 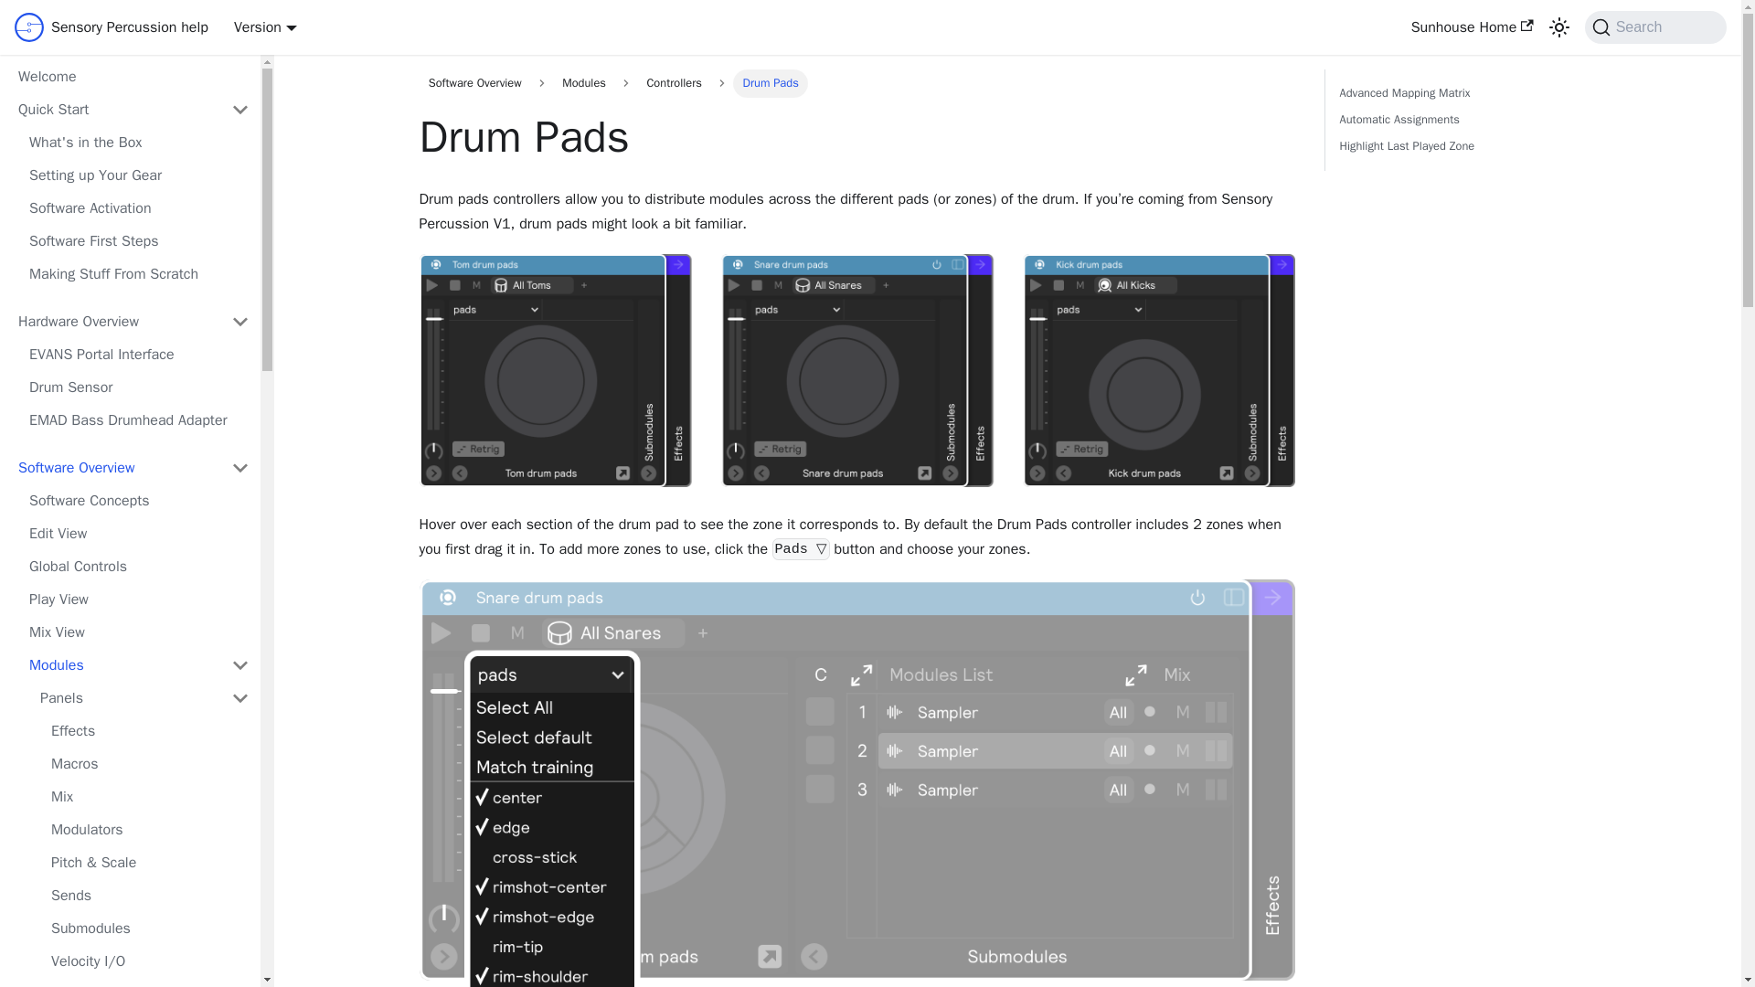 What do you see at coordinates (150, 896) in the screenshot?
I see `Sends` at bounding box center [150, 896].